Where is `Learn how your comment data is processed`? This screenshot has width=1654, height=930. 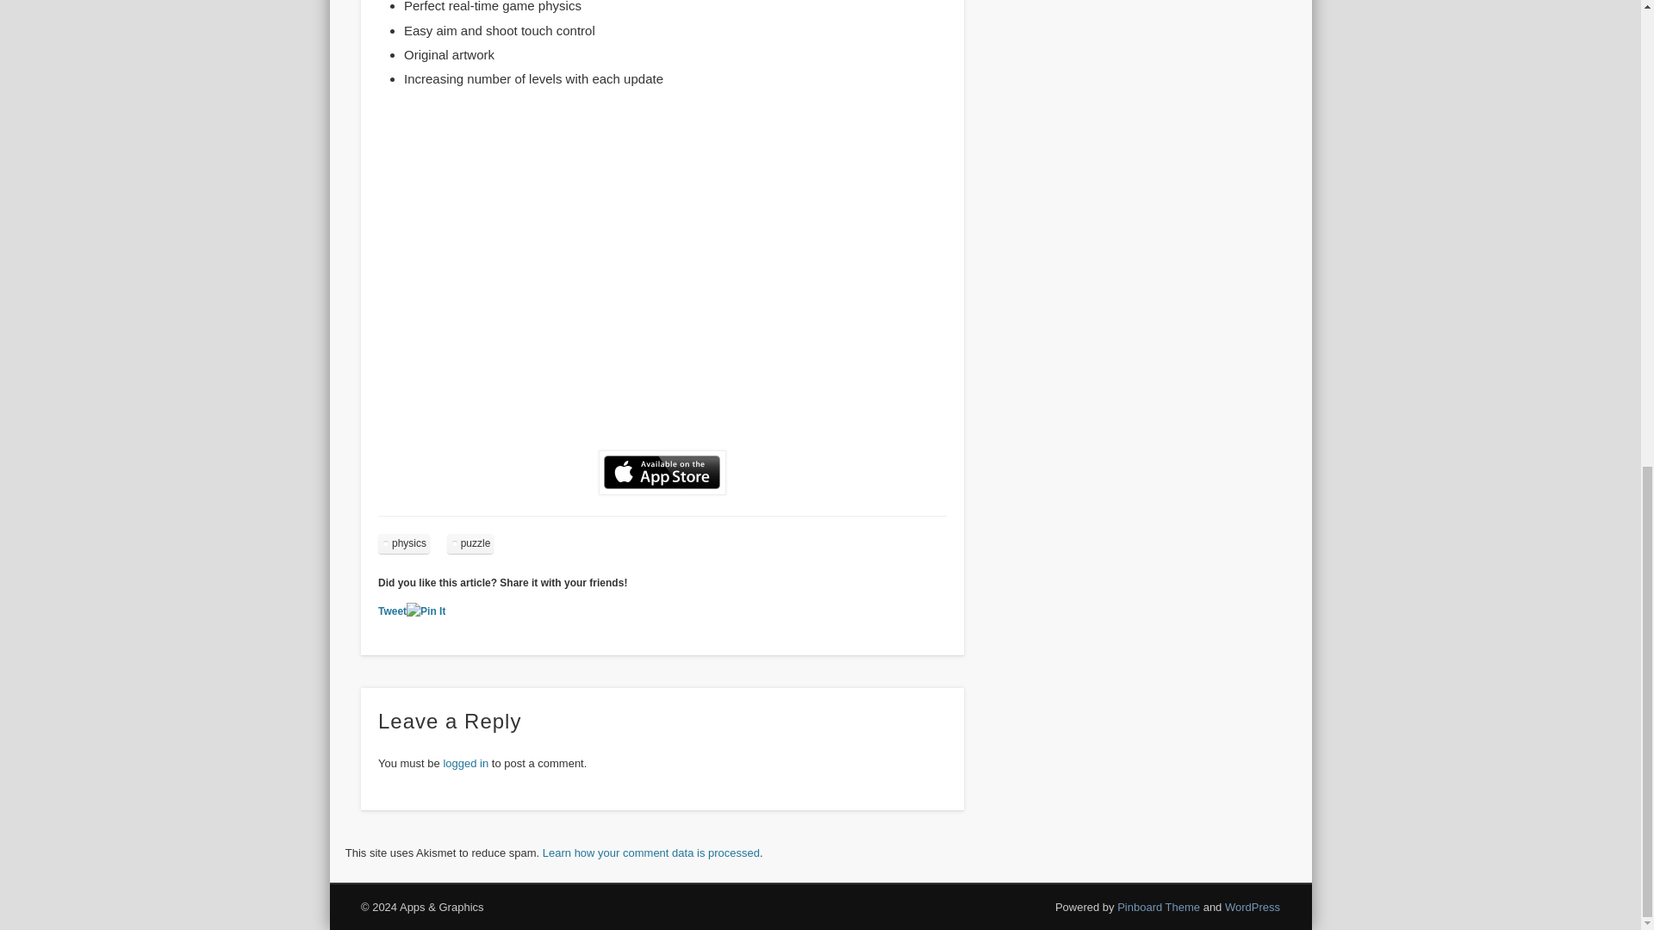
Learn how your comment data is processed is located at coordinates (650, 852).